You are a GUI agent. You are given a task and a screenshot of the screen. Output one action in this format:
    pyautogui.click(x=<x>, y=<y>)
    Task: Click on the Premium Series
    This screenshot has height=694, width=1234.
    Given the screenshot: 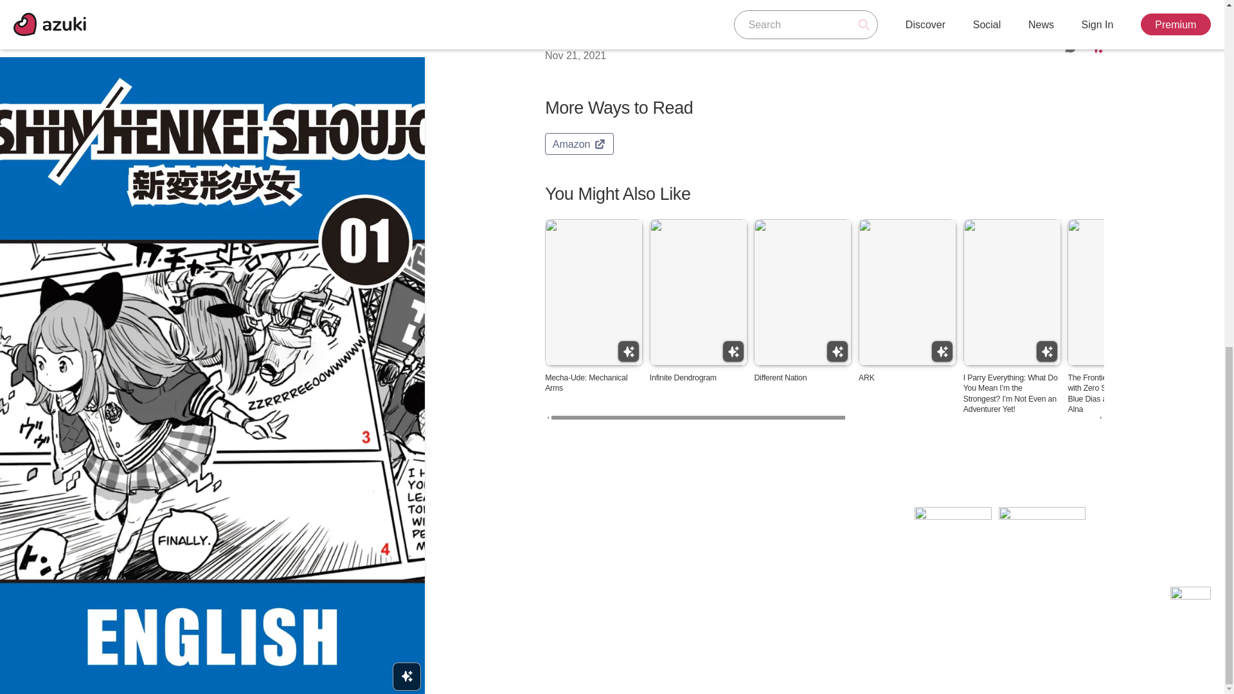 What is the action you would take?
    pyautogui.click(x=733, y=351)
    